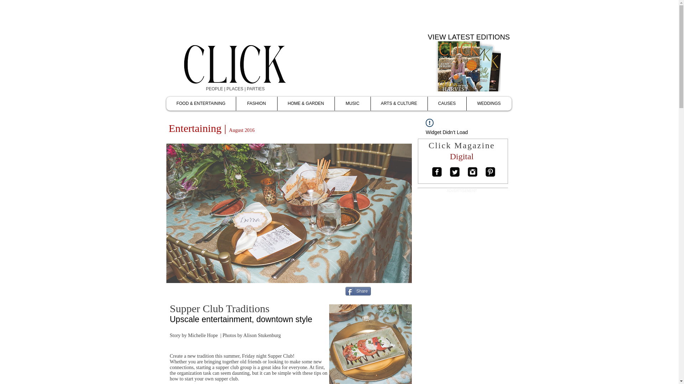 This screenshot has width=684, height=384. Describe the element at coordinates (252, 64) in the screenshot. I see `clickweblogo.jpg` at that location.